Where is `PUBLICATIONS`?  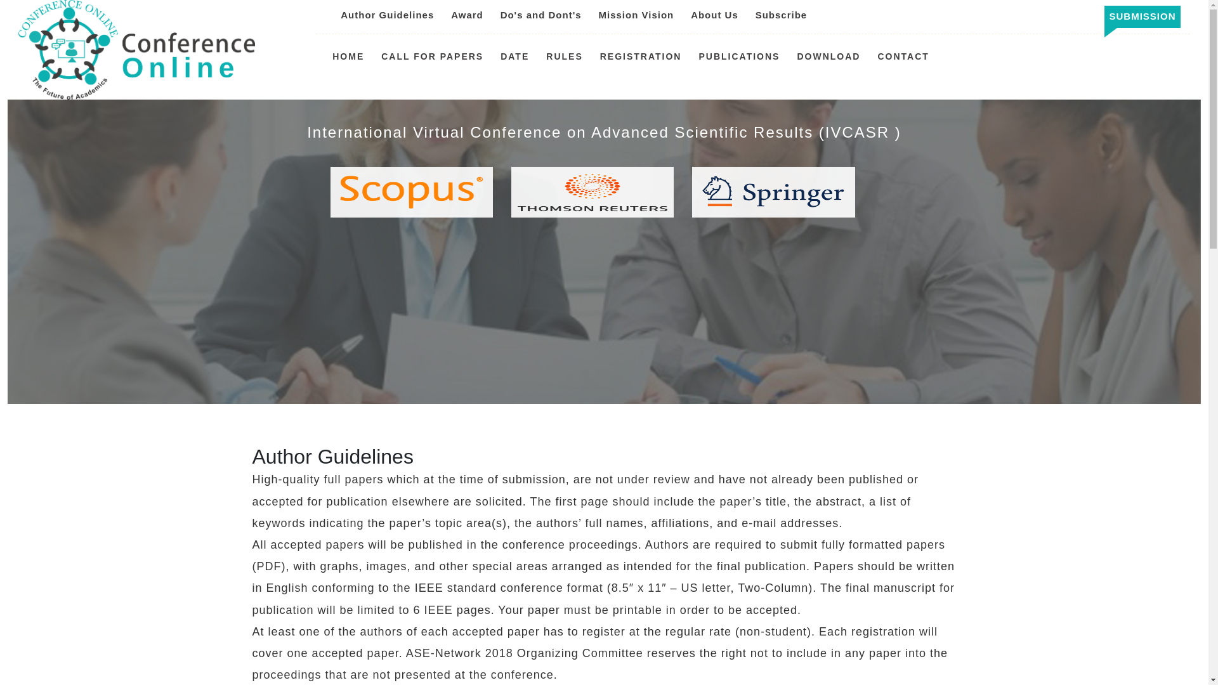 PUBLICATIONS is located at coordinates (738, 56).